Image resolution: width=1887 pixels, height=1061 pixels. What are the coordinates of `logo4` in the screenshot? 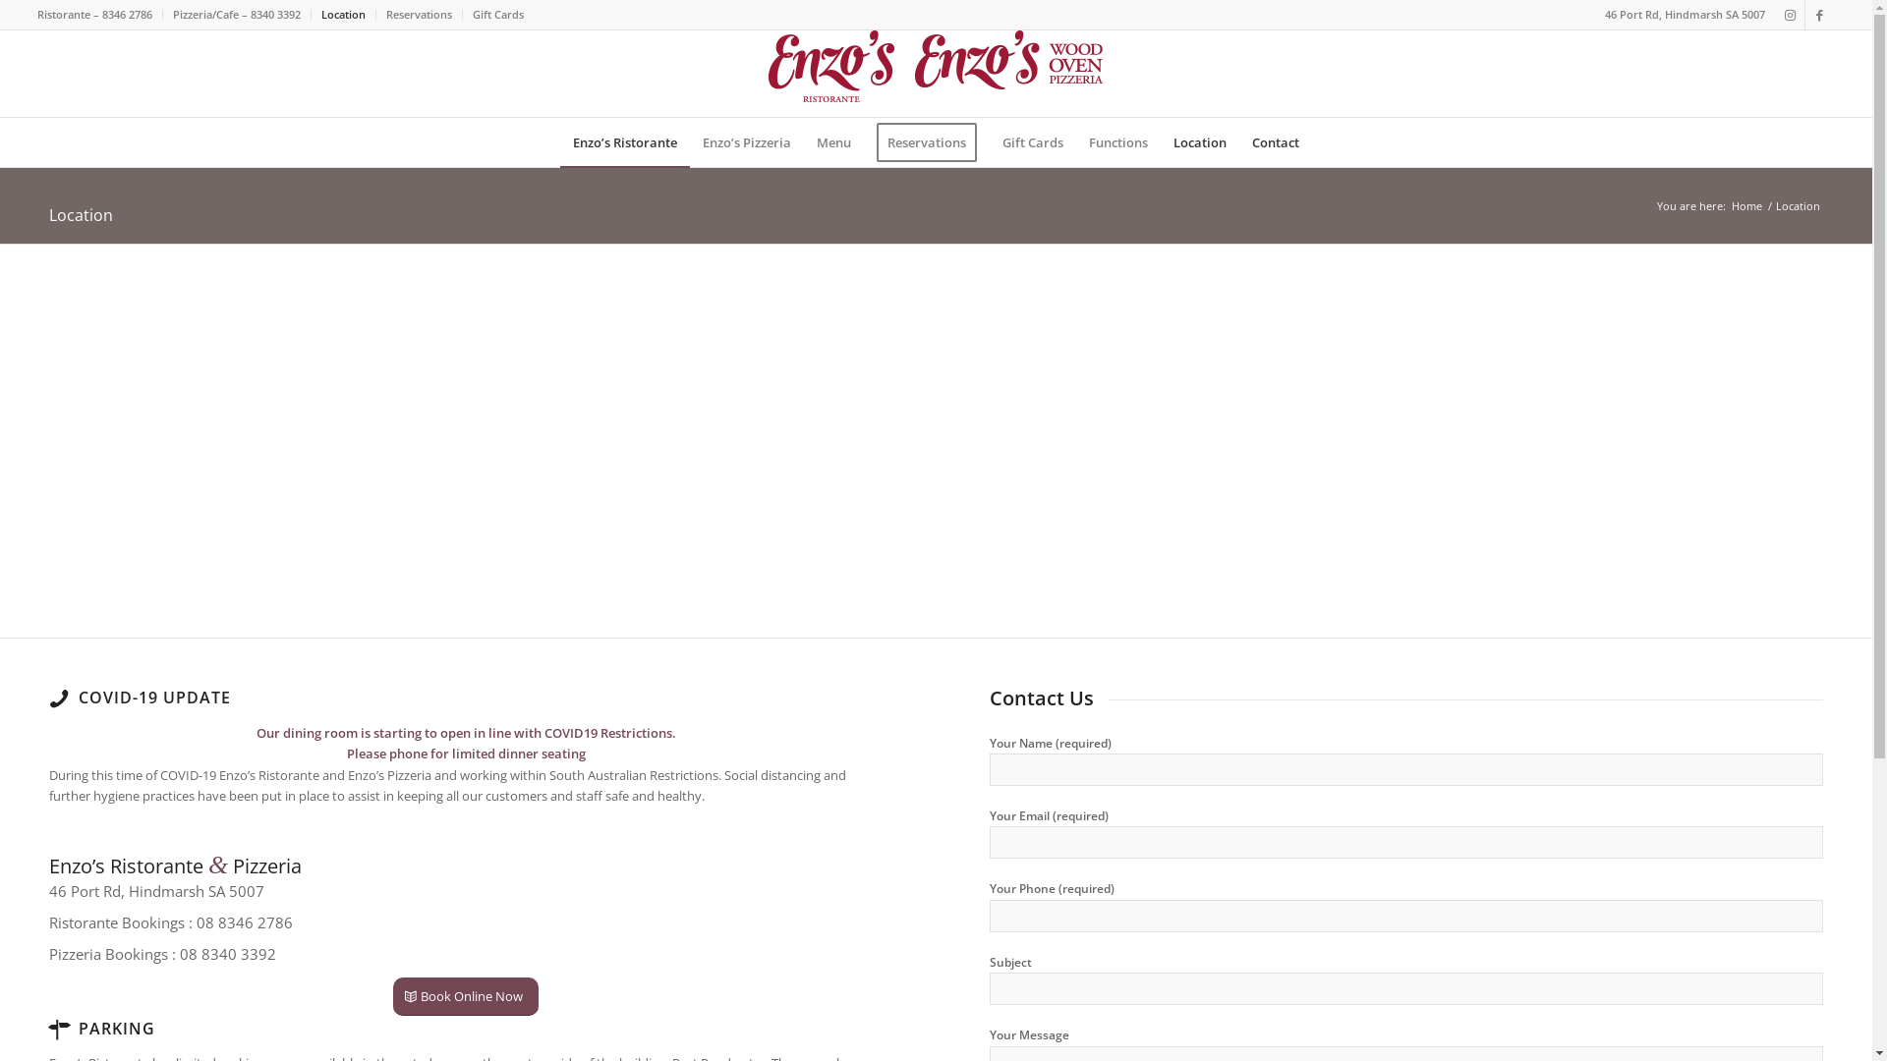 It's located at (936, 67).